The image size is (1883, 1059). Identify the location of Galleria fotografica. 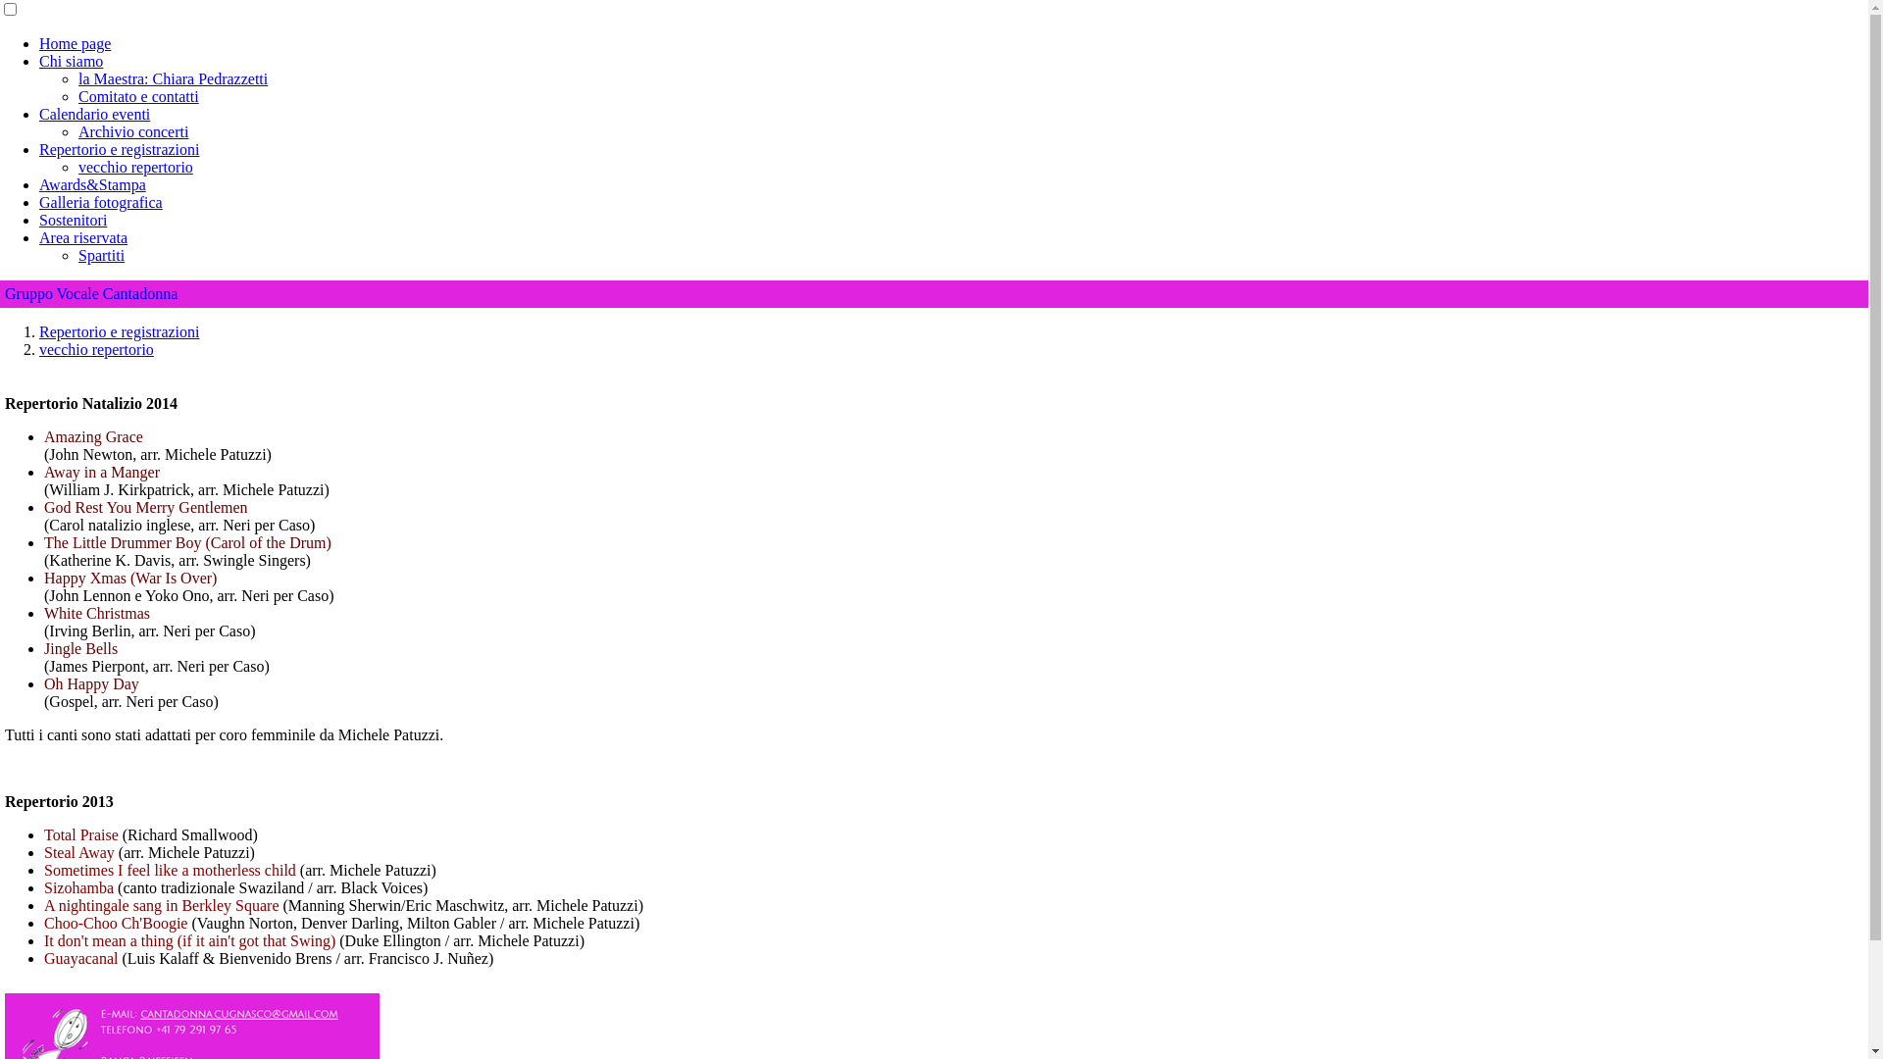
(101, 202).